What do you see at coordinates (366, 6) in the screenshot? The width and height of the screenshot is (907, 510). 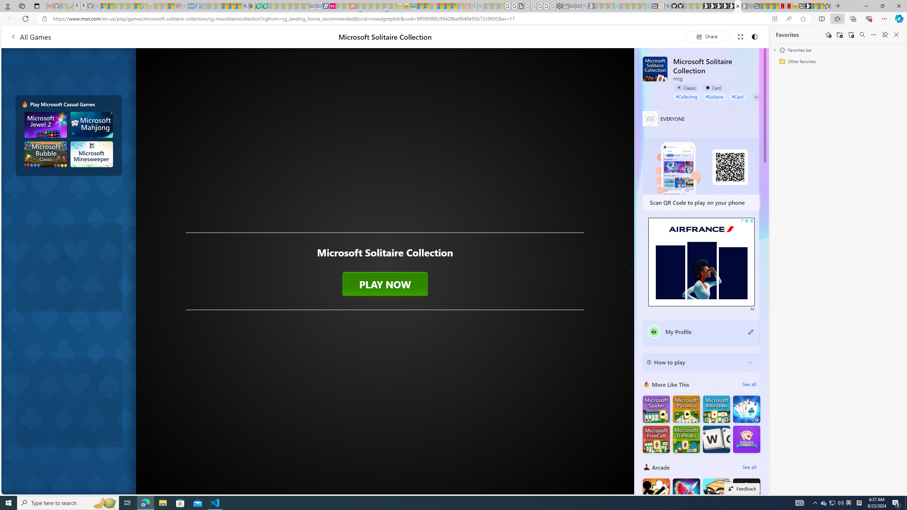 I see `14 Common Myths Debunked By Scientific Facts - Sleeping` at bounding box center [366, 6].